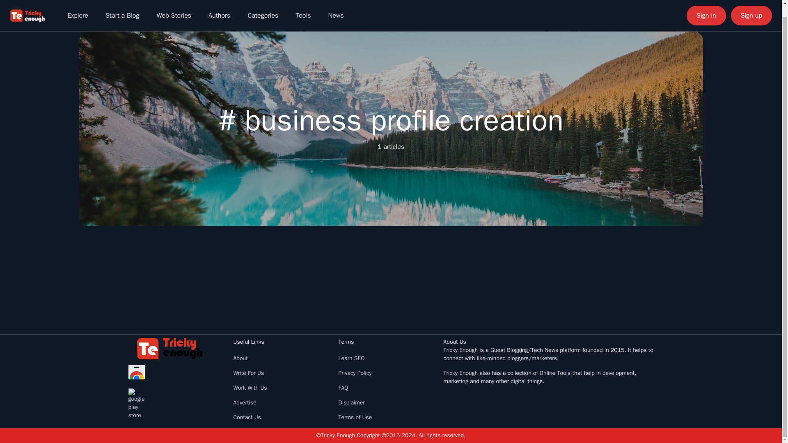 The image size is (788, 443). What do you see at coordinates (250, 388) in the screenshot?
I see `Work With Us` at bounding box center [250, 388].